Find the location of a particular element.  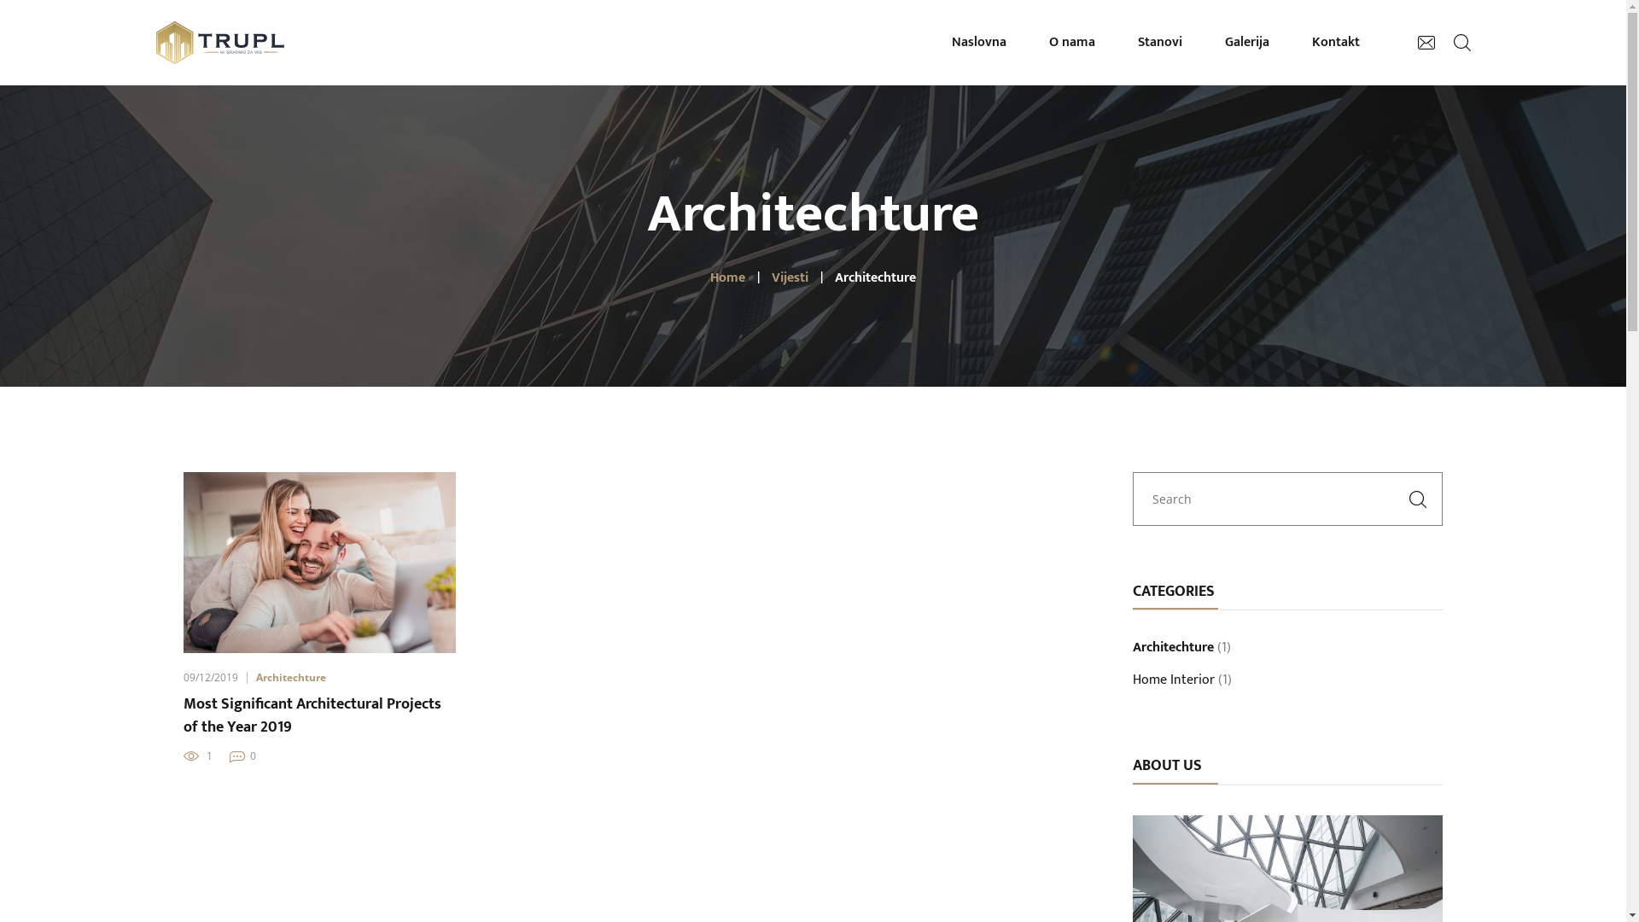

Architechture is located at coordinates (1173, 652).